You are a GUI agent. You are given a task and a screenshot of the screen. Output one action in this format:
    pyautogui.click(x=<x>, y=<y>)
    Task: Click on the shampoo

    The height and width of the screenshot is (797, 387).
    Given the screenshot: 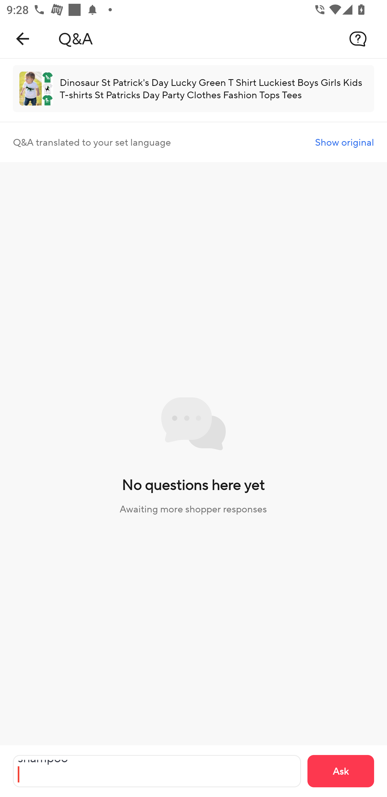 What is the action you would take?
    pyautogui.click(x=157, y=771)
    